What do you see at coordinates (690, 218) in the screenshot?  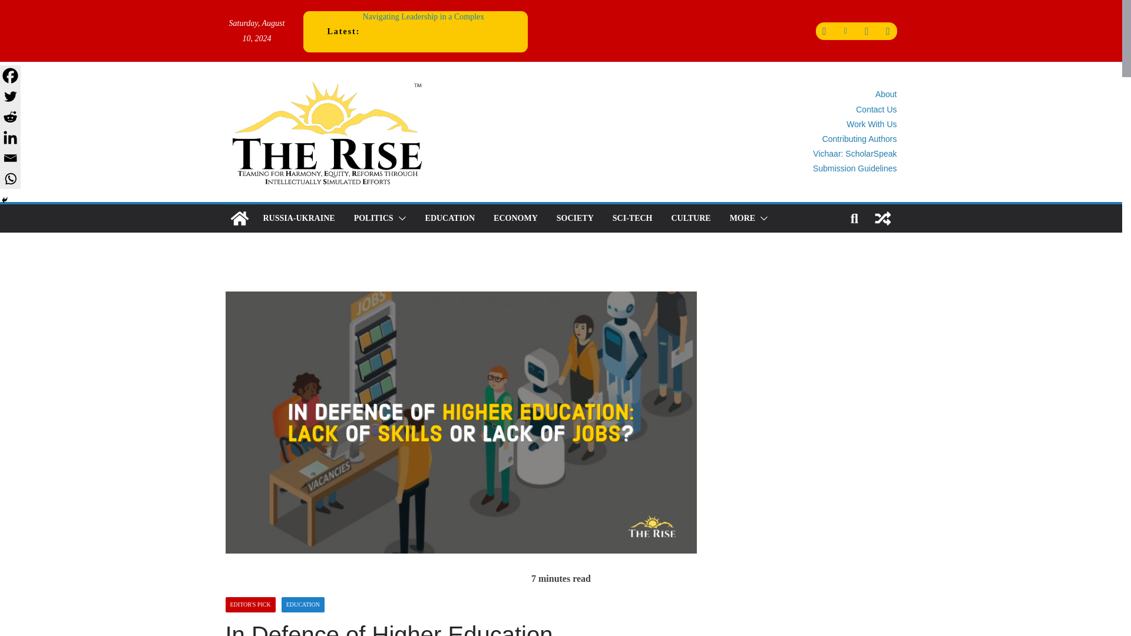 I see `CULTURE` at bounding box center [690, 218].